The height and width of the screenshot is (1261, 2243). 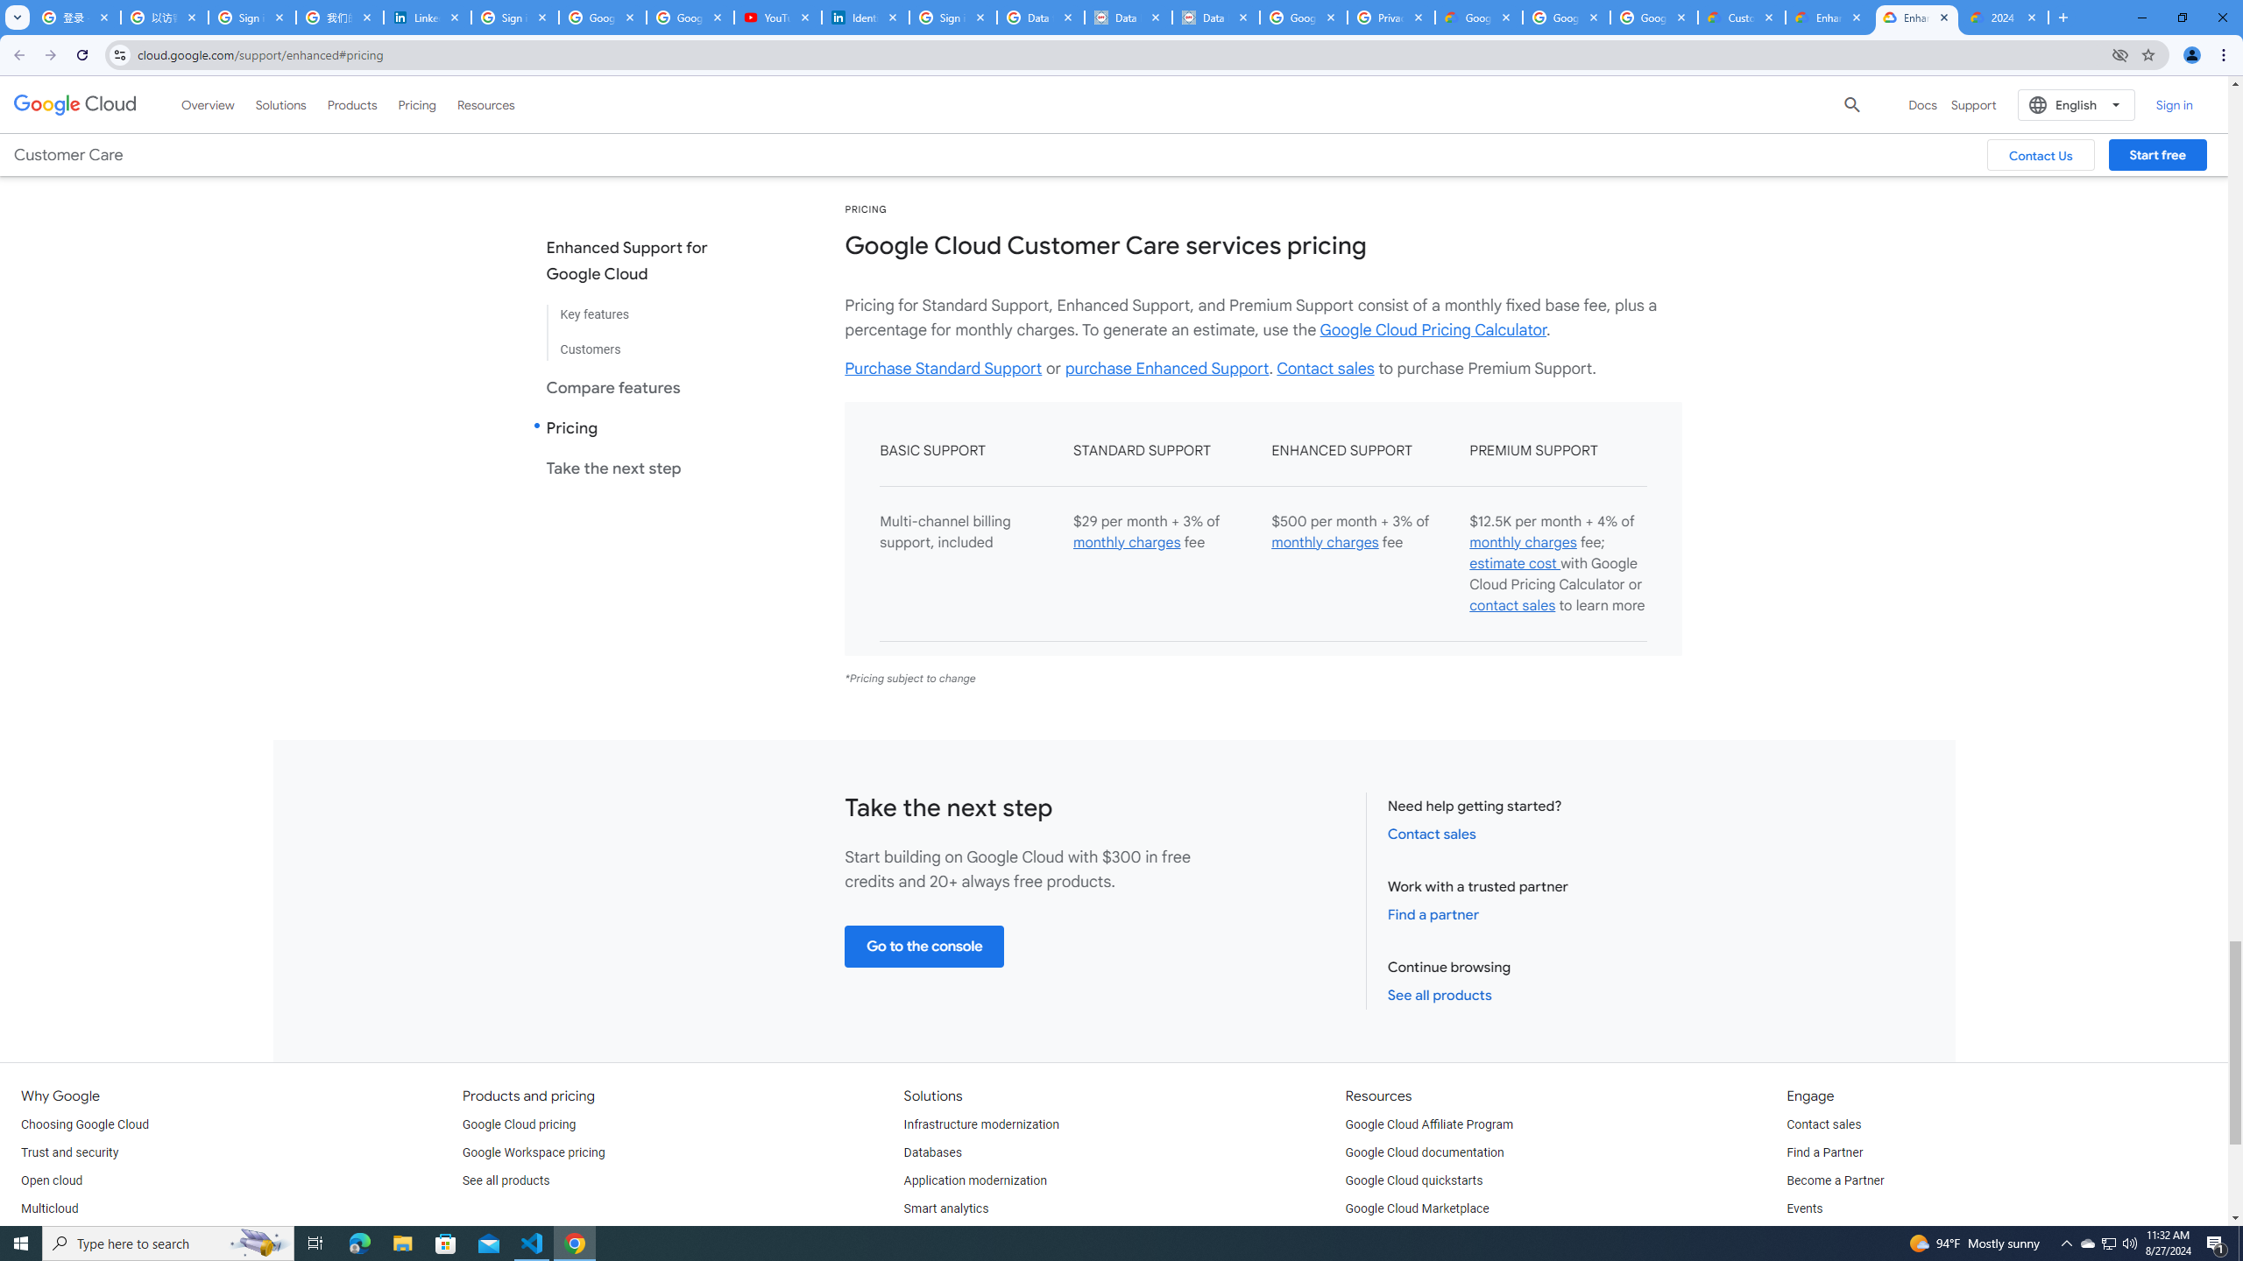 What do you see at coordinates (641, 315) in the screenshot?
I see `Key features` at bounding box center [641, 315].